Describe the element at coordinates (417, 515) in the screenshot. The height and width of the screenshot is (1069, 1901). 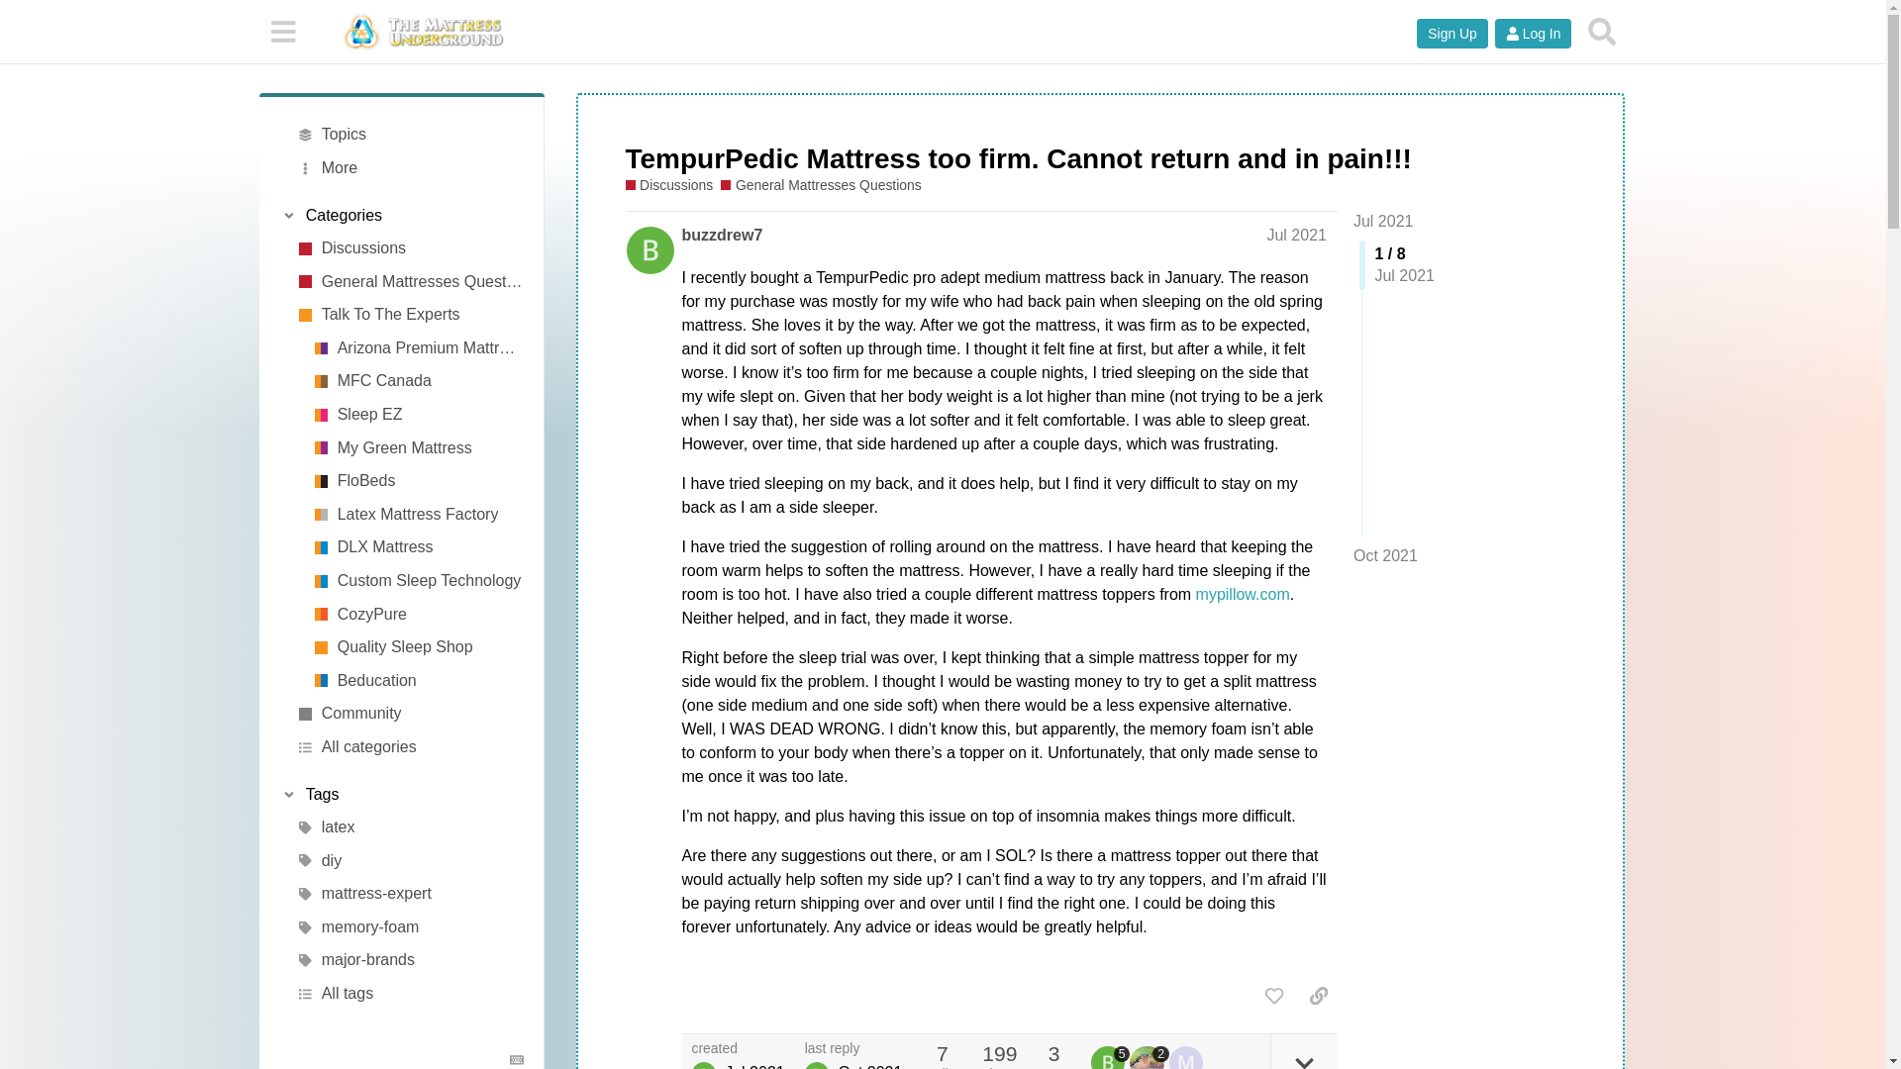
I see `Latex Mattress Factory` at that location.